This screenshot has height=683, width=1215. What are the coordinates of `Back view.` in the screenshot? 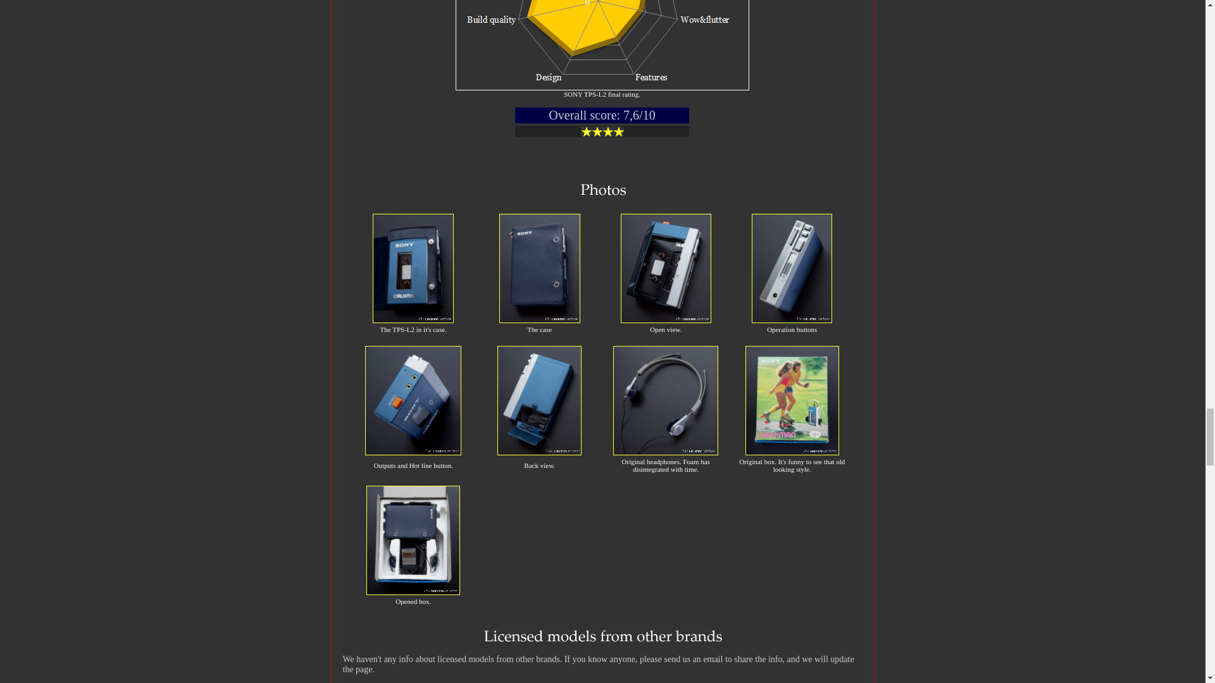 It's located at (539, 453).